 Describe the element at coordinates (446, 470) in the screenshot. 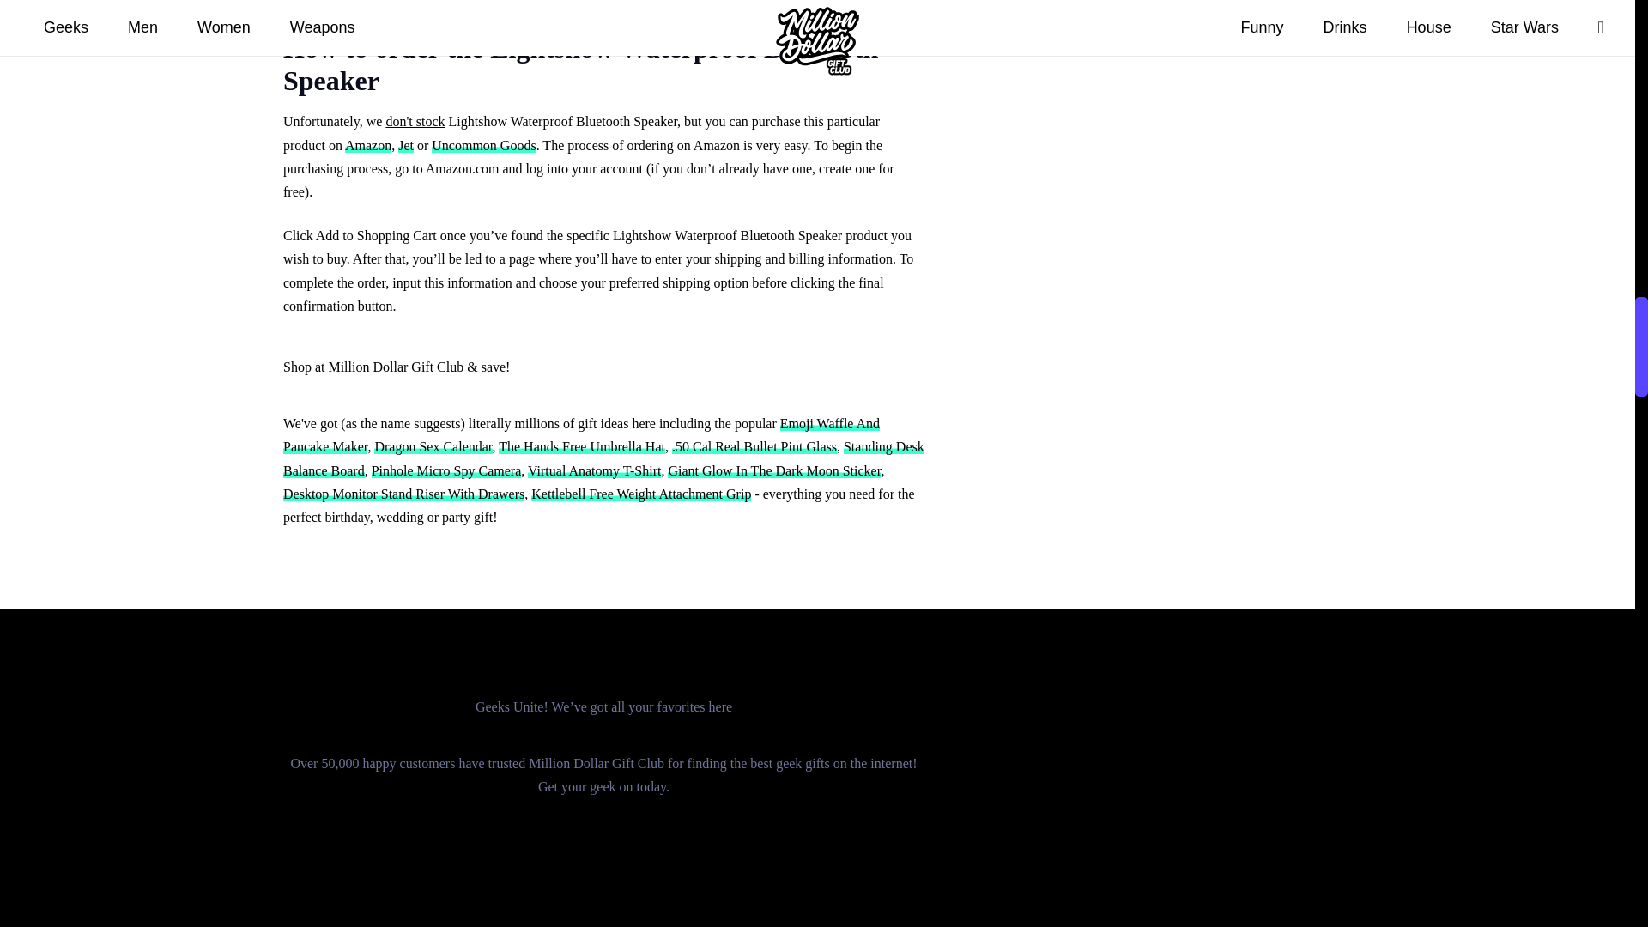

I see `Pinhole Micro Spy Camera` at that location.